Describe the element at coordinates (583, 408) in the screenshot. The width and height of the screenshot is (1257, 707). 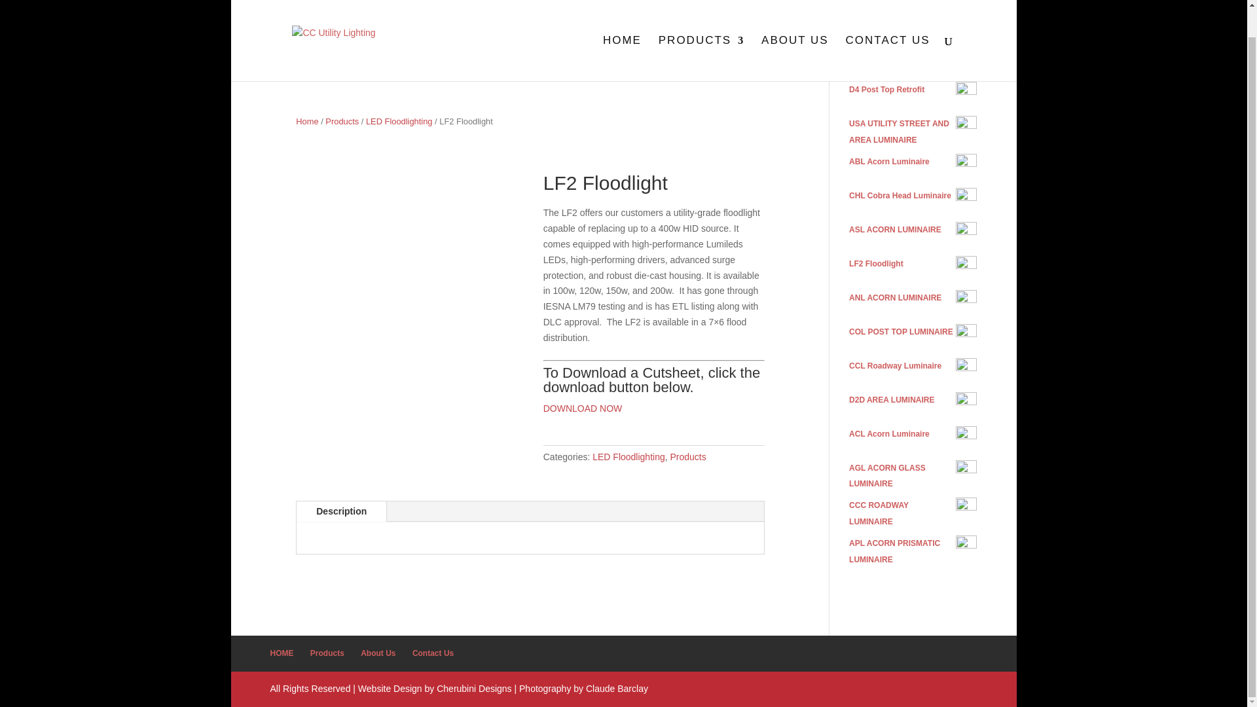
I see `DOWNLOAD NOW` at that location.